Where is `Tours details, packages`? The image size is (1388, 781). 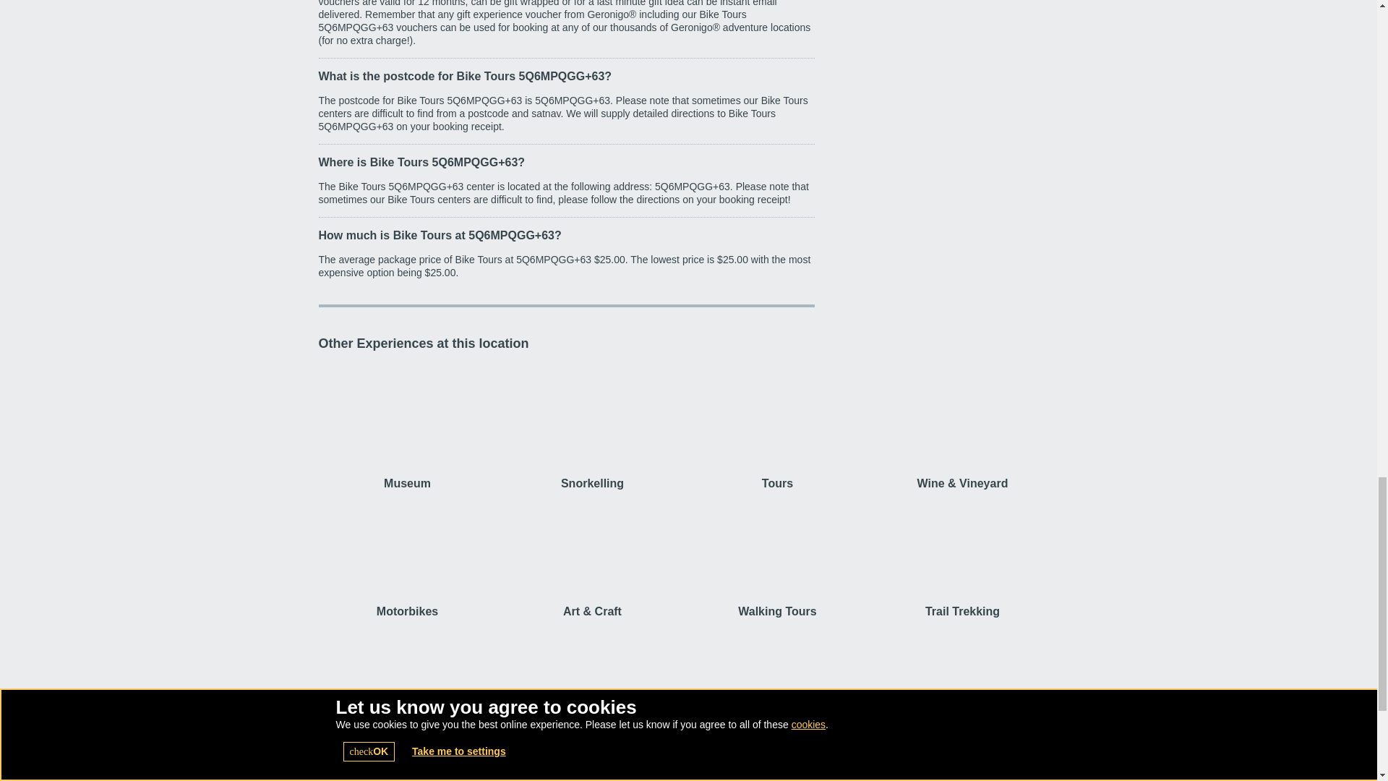 Tours details, packages is located at coordinates (777, 427).